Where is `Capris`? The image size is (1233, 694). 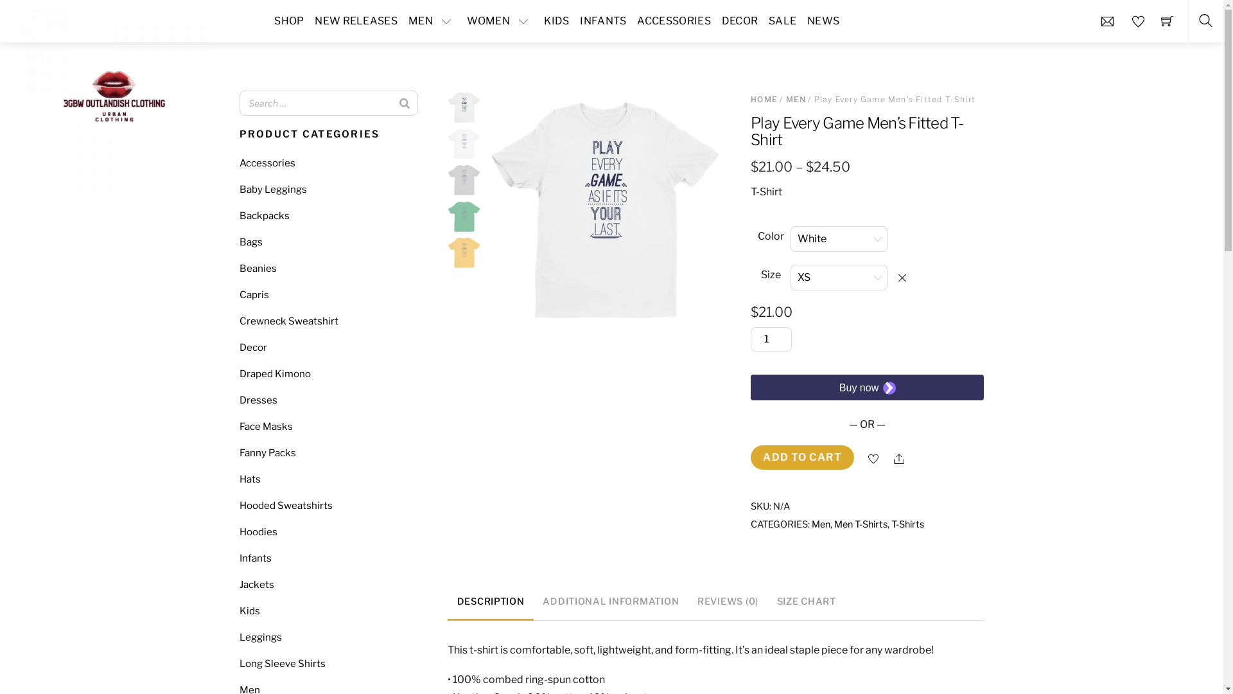 Capris is located at coordinates (254, 294).